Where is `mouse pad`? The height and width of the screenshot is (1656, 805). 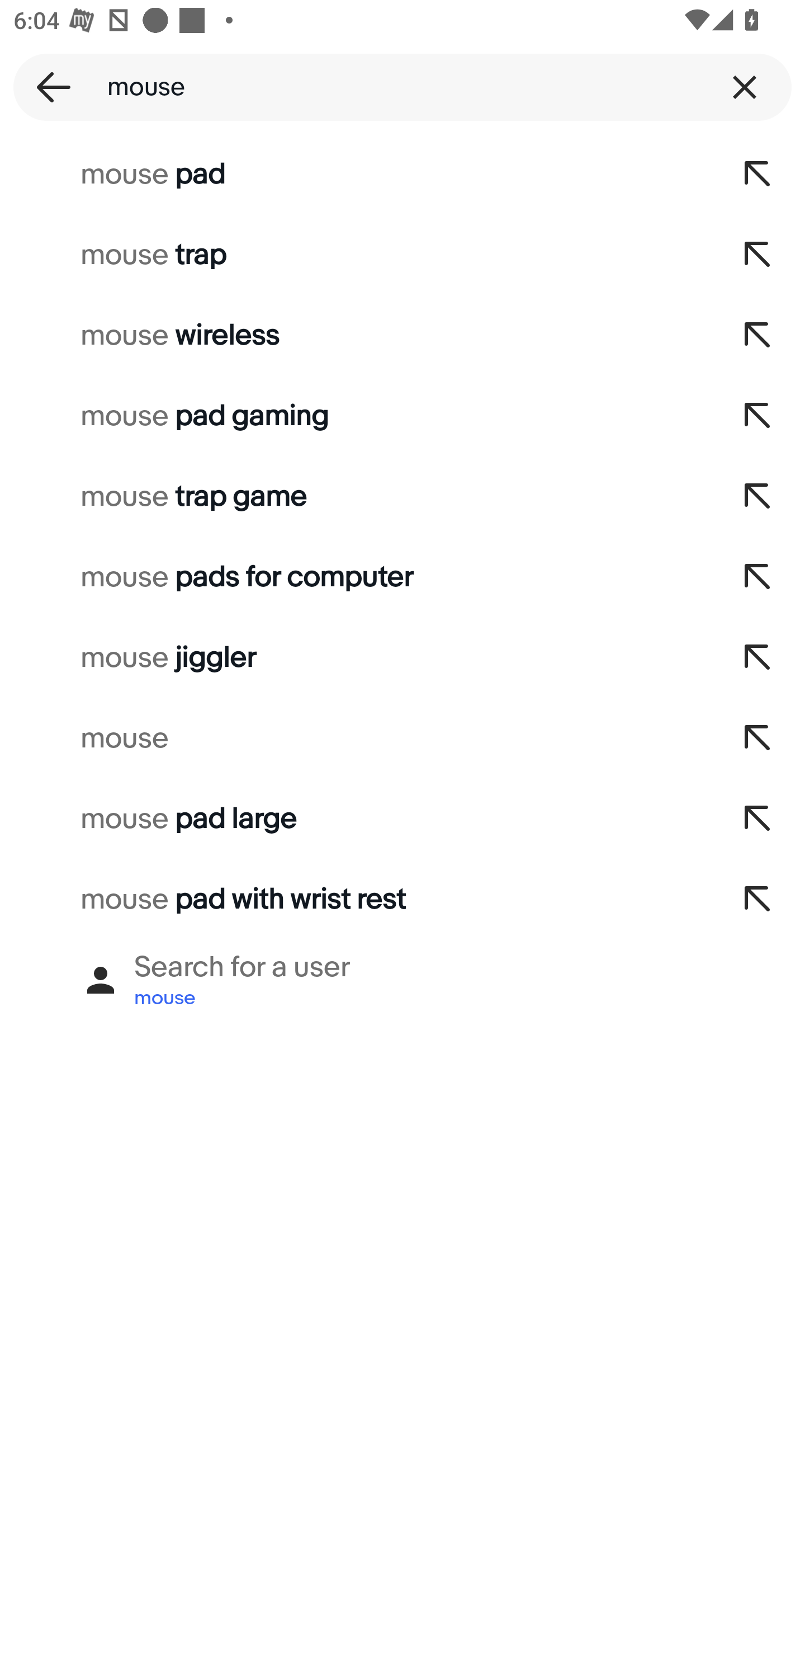 mouse pad is located at coordinates (356, 175).